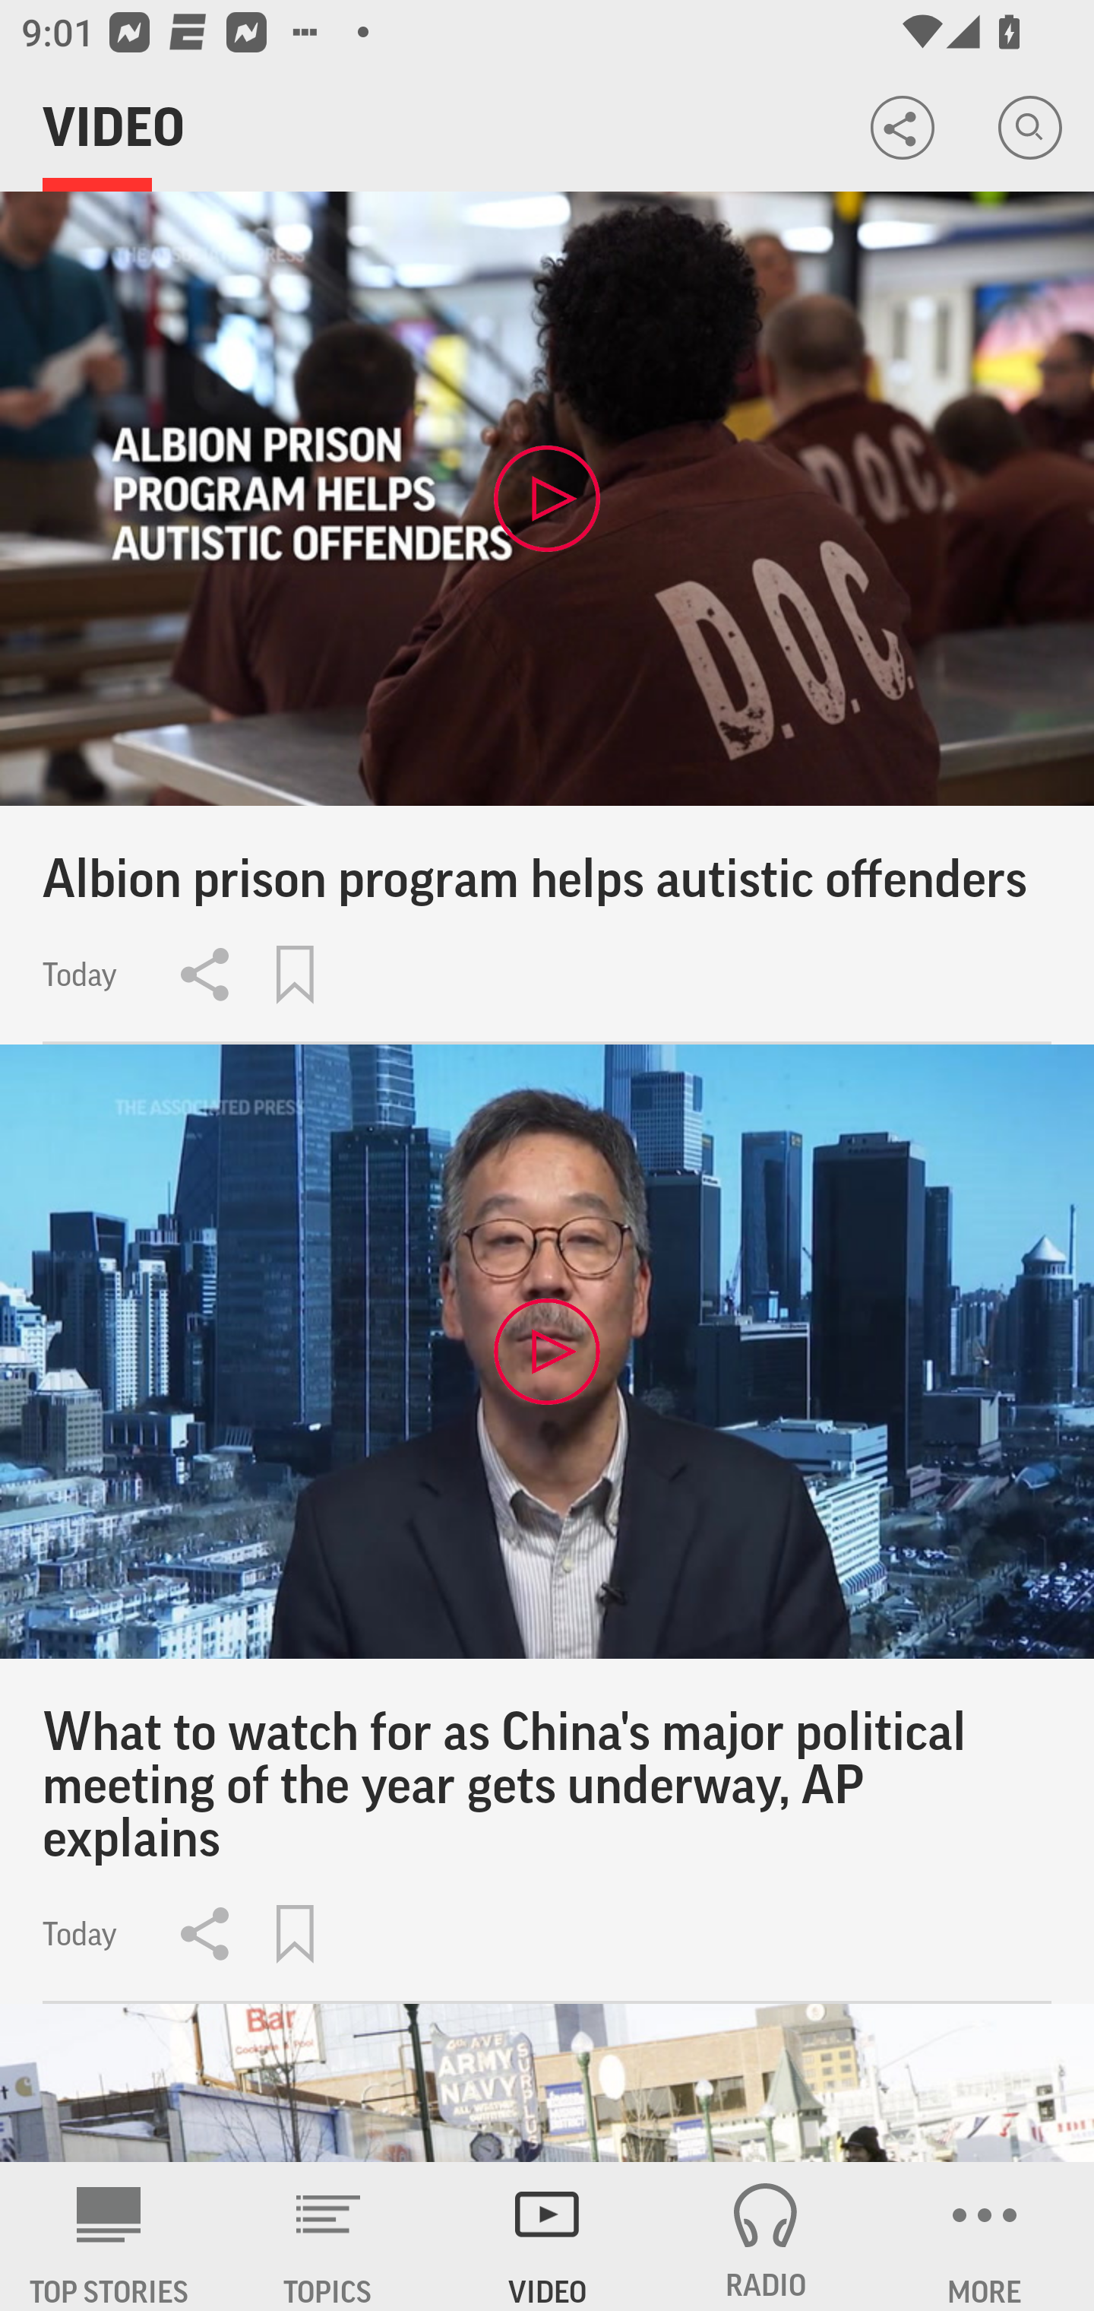 Image resolution: width=1094 pixels, height=2311 pixels. What do you see at coordinates (328, 2237) in the screenshot?
I see `TOPICS` at bounding box center [328, 2237].